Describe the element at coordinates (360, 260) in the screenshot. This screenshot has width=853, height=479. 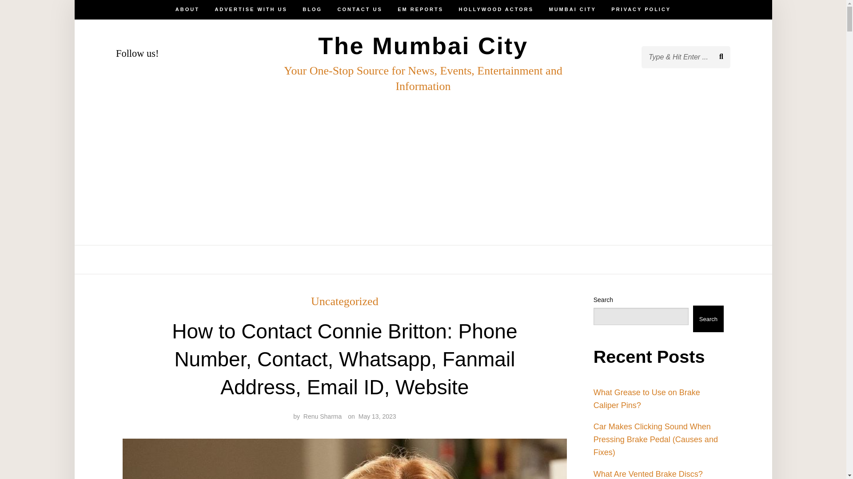
I see `CONTACT US` at that location.